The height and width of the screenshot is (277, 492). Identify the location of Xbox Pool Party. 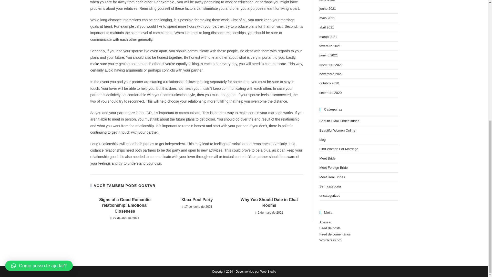
(197, 200).